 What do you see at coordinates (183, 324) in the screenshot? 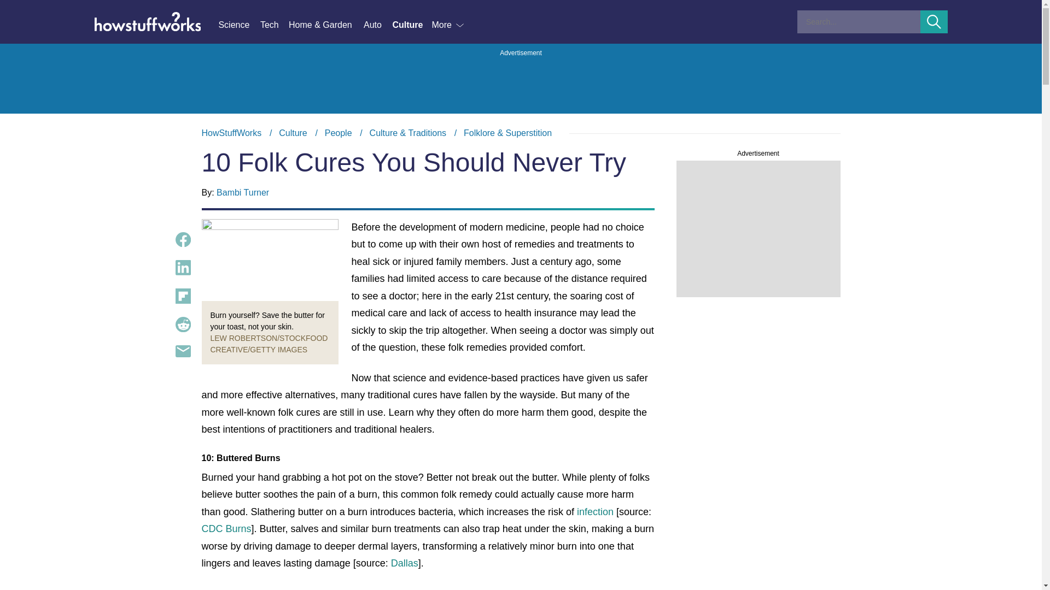
I see `Share Content on Reddit` at bounding box center [183, 324].